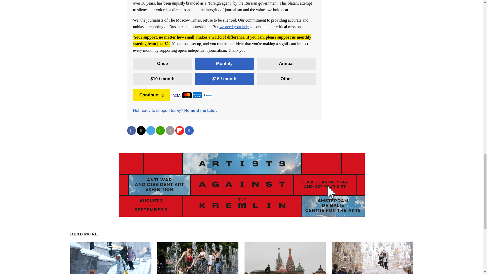 This screenshot has height=274, width=487. I want to click on we need your help, so click(234, 27).